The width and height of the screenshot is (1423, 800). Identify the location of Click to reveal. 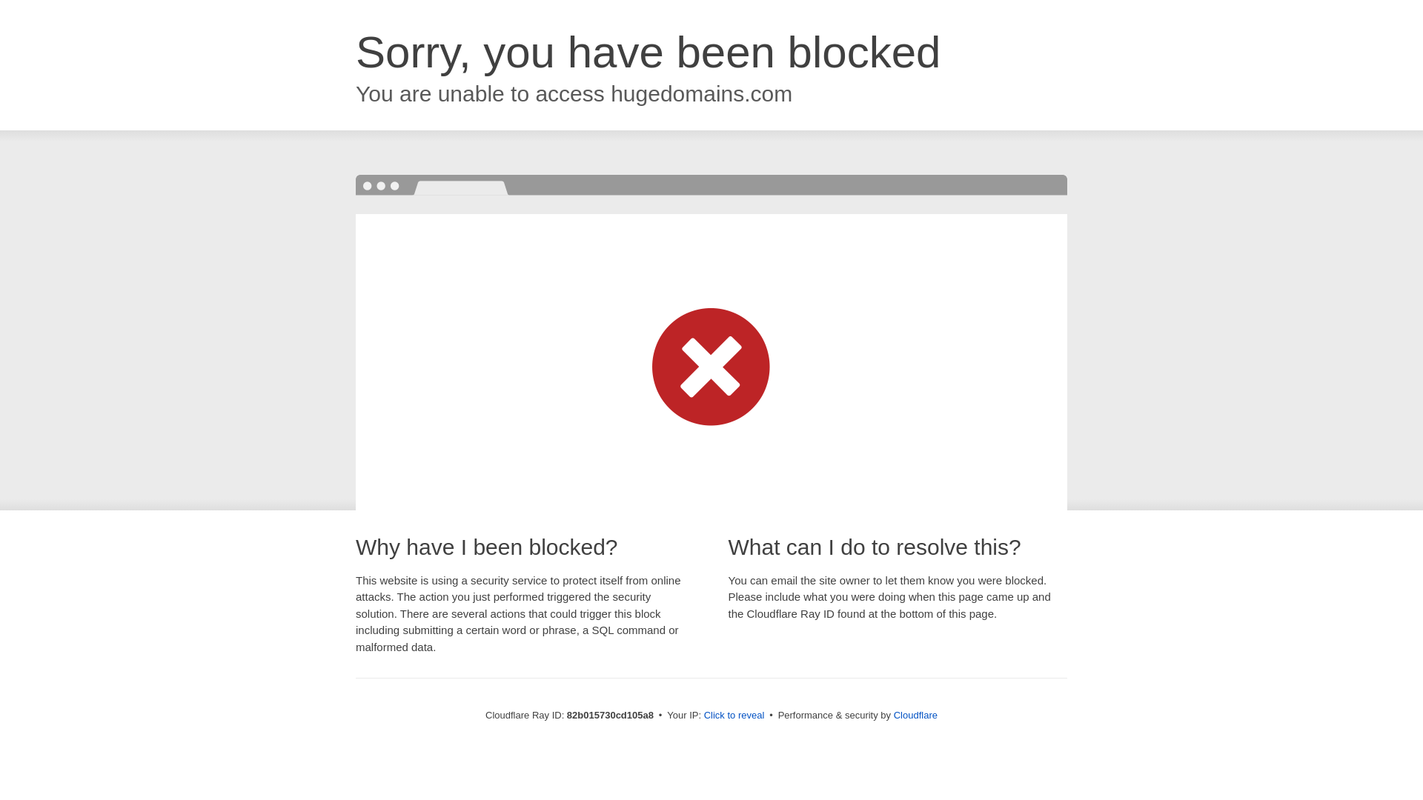
(734, 716).